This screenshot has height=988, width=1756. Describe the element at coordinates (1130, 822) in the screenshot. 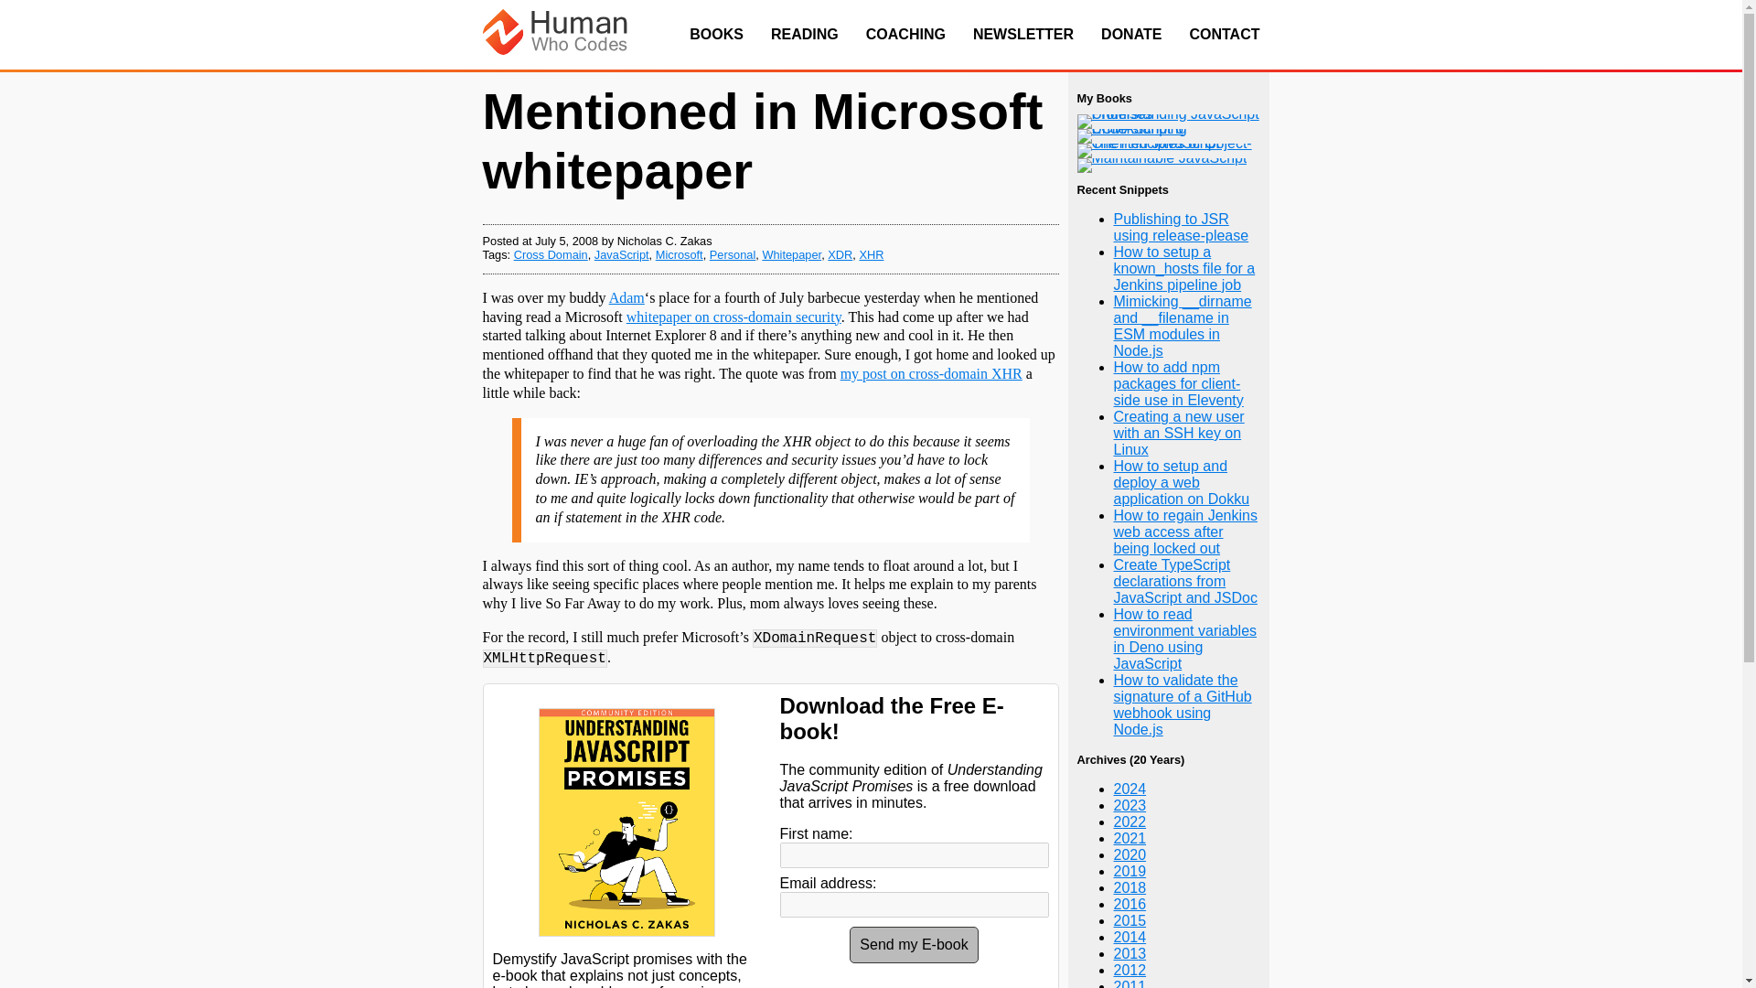

I see `2022` at that location.